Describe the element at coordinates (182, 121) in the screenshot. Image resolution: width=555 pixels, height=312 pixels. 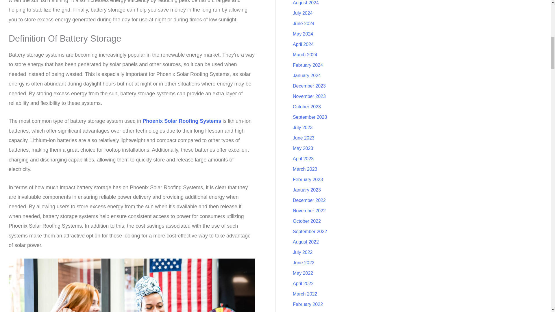
I see `Phoenix Solar Roofing Systems` at that location.